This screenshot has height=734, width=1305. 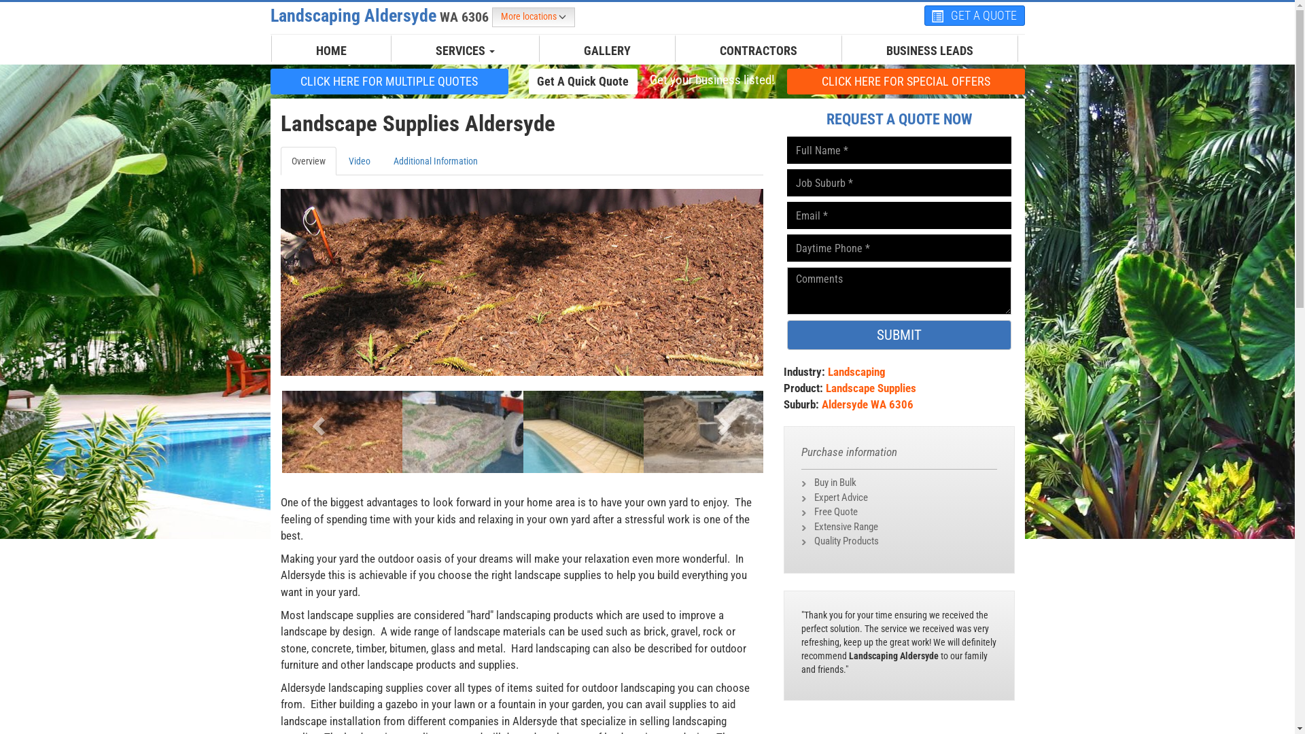 What do you see at coordinates (435, 161) in the screenshot?
I see `Additional Information` at bounding box center [435, 161].